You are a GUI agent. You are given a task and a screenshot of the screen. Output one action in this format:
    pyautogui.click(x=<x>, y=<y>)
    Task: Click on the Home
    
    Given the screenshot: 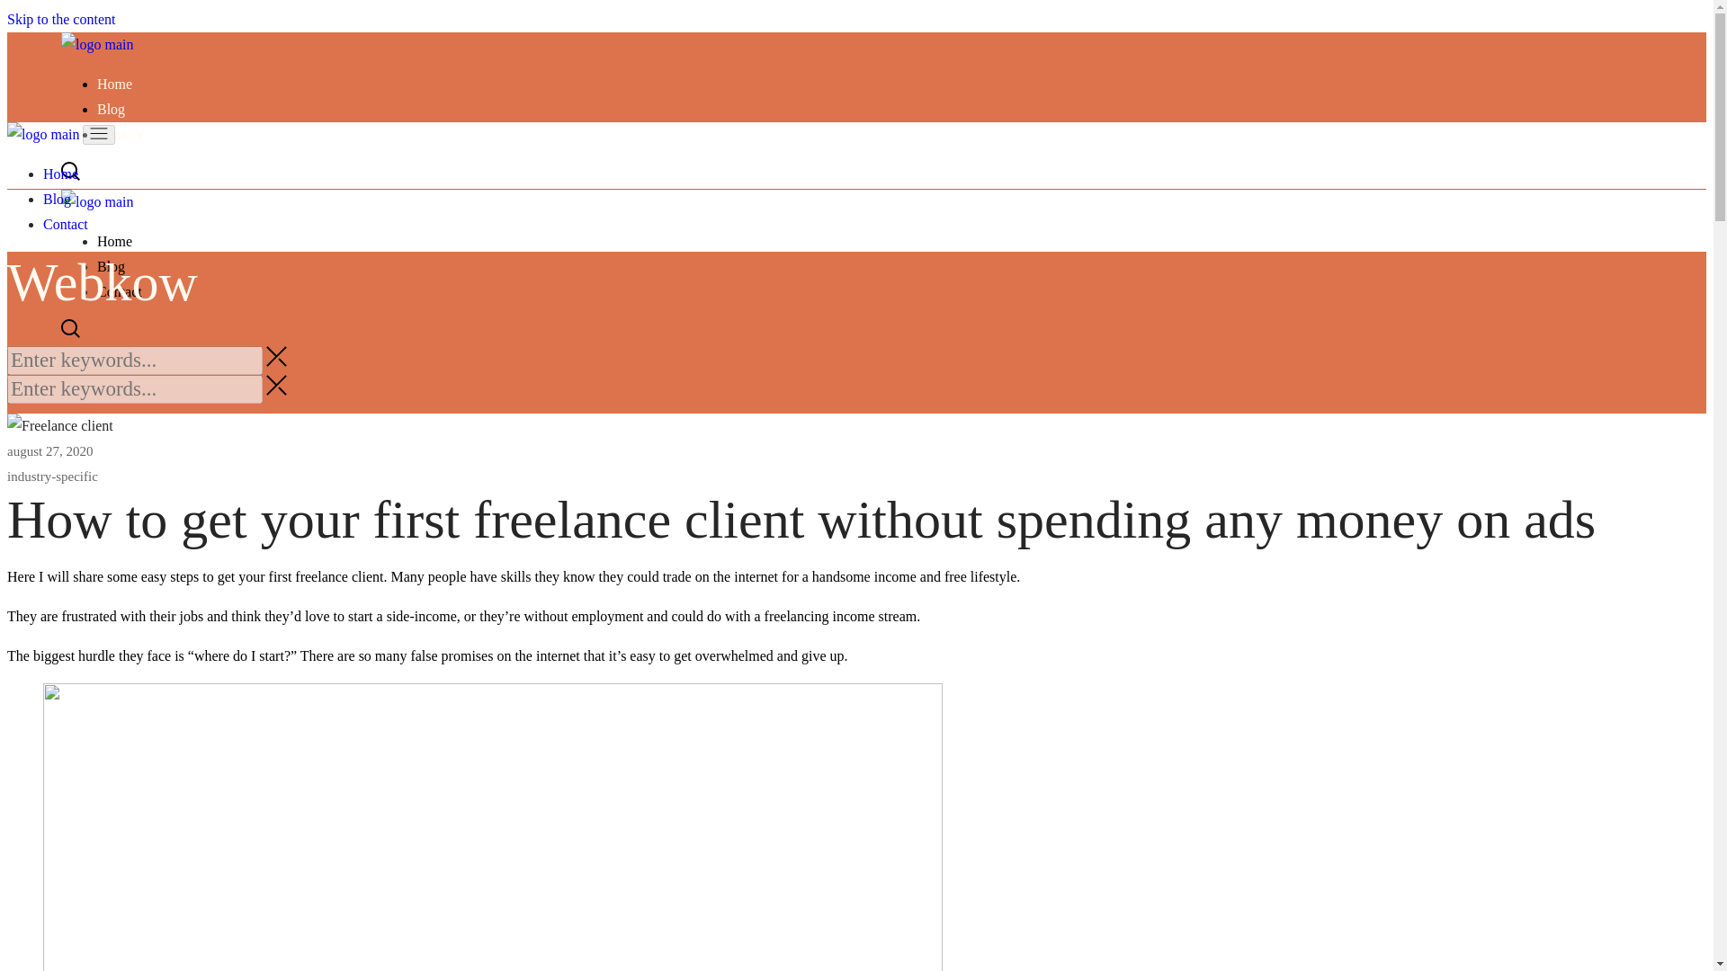 What is the action you would take?
    pyautogui.click(x=60, y=173)
    